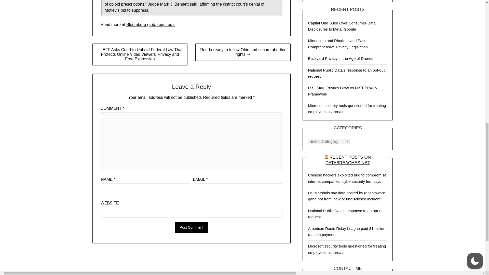 The width and height of the screenshot is (489, 275). What do you see at coordinates (192, 227) in the screenshot?
I see `Post Comment` at bounding box center [192, 227].